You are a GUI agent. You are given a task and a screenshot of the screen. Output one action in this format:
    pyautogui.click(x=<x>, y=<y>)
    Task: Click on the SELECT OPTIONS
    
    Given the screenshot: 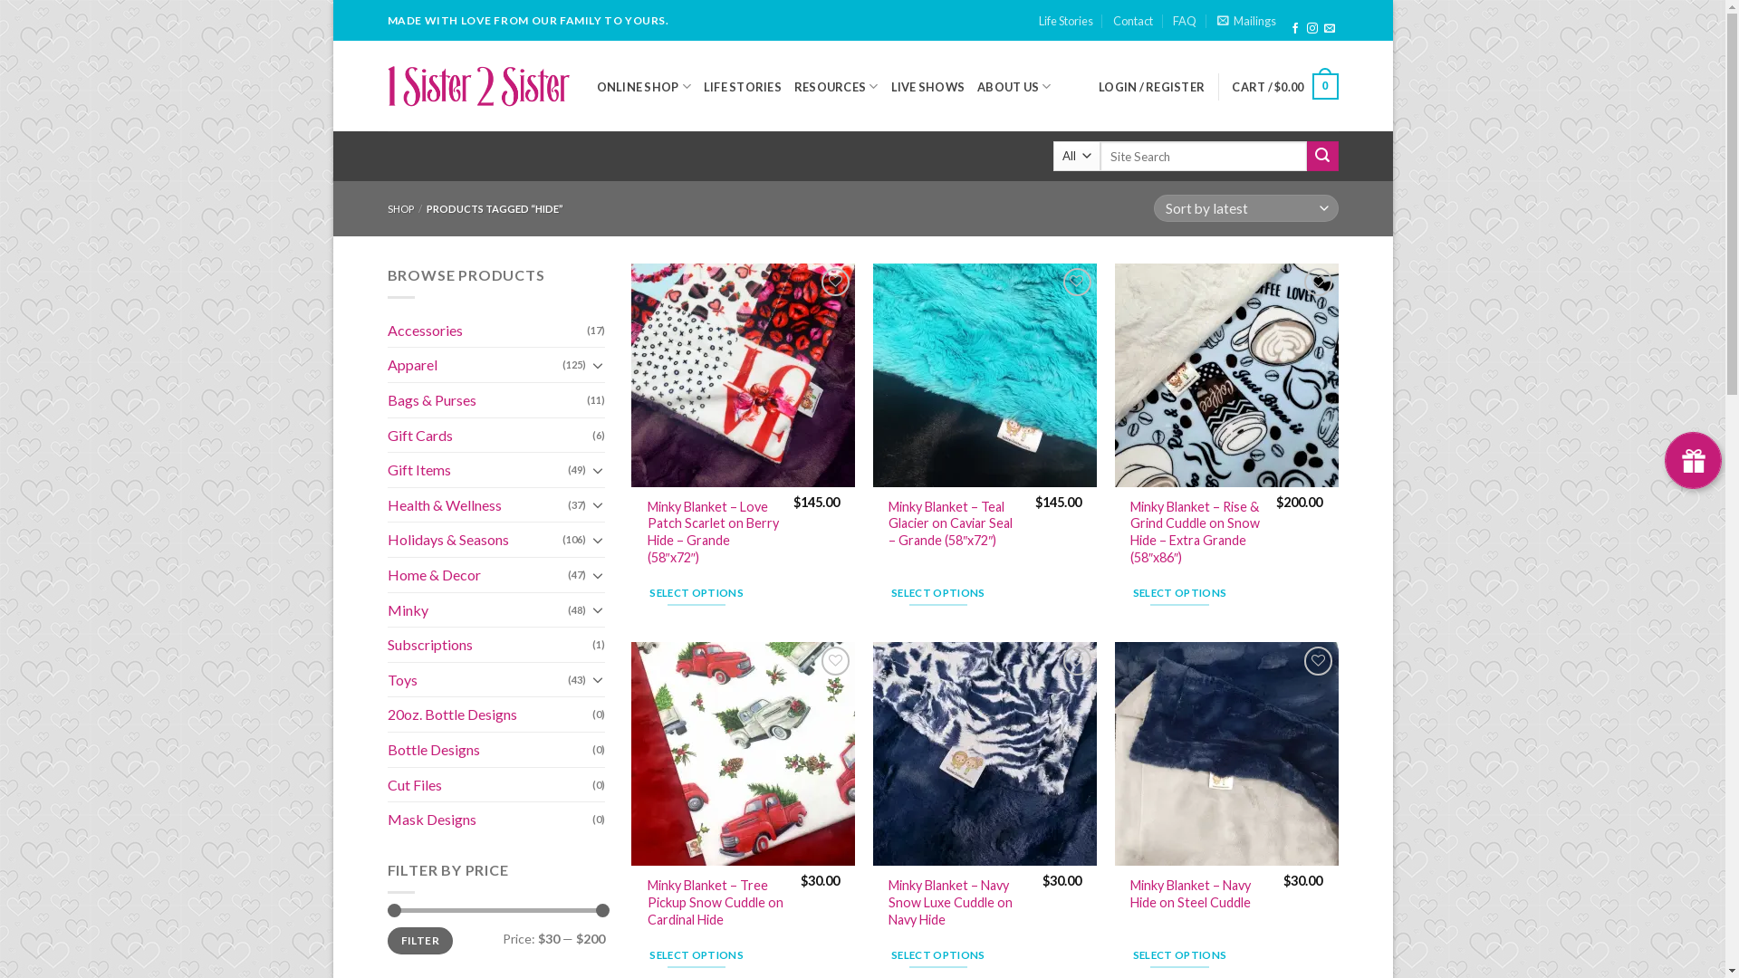 What is the action you would take?
    pyautogui.click(x=938, y=955)
    